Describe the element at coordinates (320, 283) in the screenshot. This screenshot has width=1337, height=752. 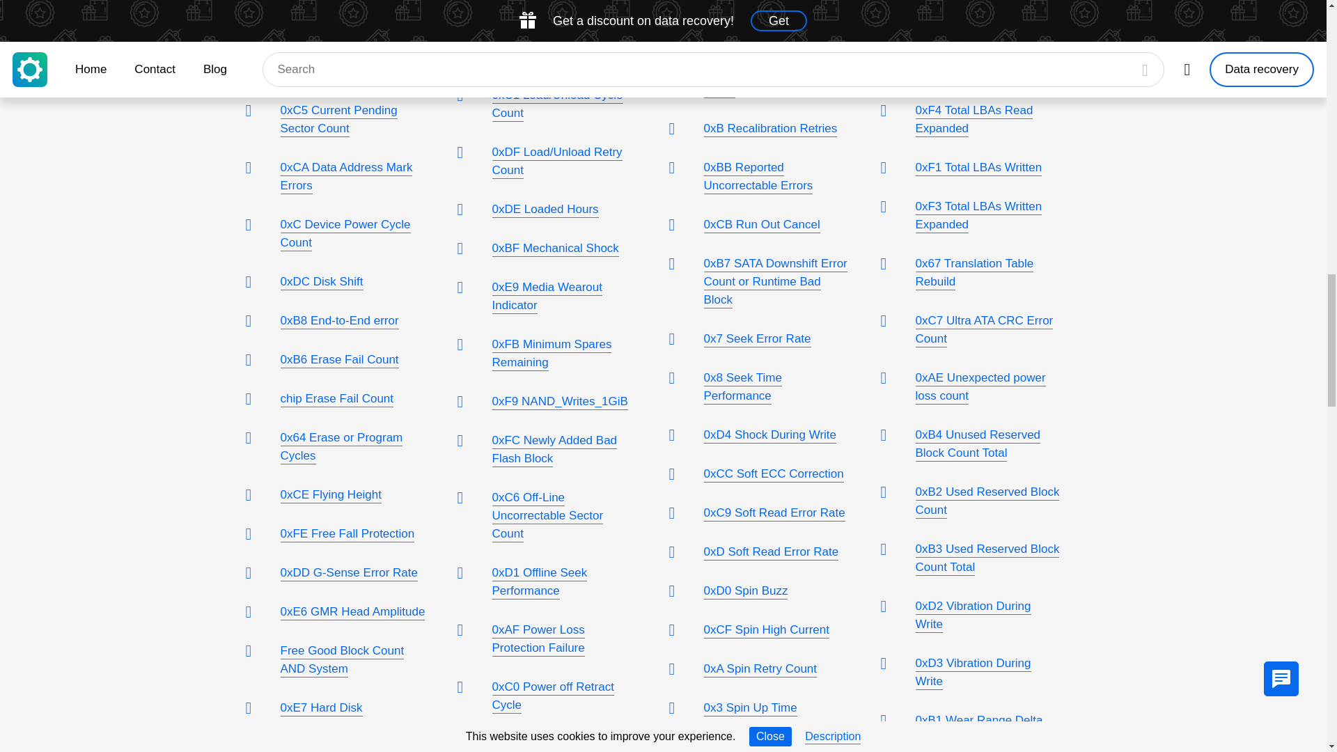
I see `0xDC Disk Shift` at that location.